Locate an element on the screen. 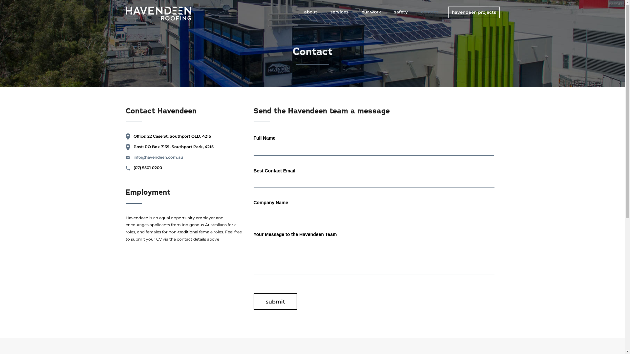  services is located at coordinates (343, 12).